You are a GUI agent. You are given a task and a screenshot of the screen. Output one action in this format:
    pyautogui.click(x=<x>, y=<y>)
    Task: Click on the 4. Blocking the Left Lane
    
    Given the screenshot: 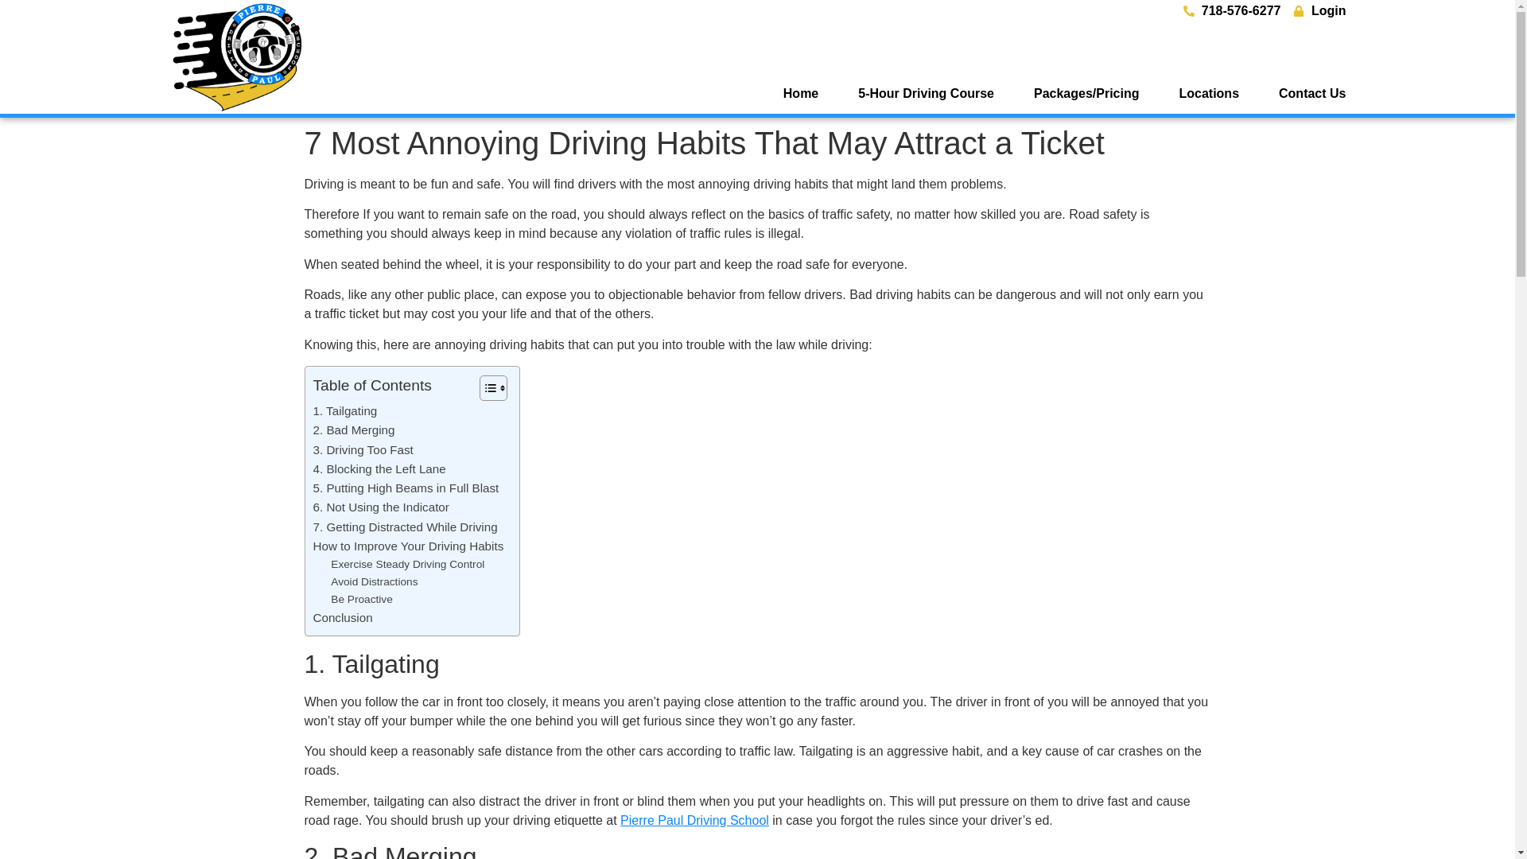 What is the action you would take?
    pyautogui.click(x=379, y=468)
    